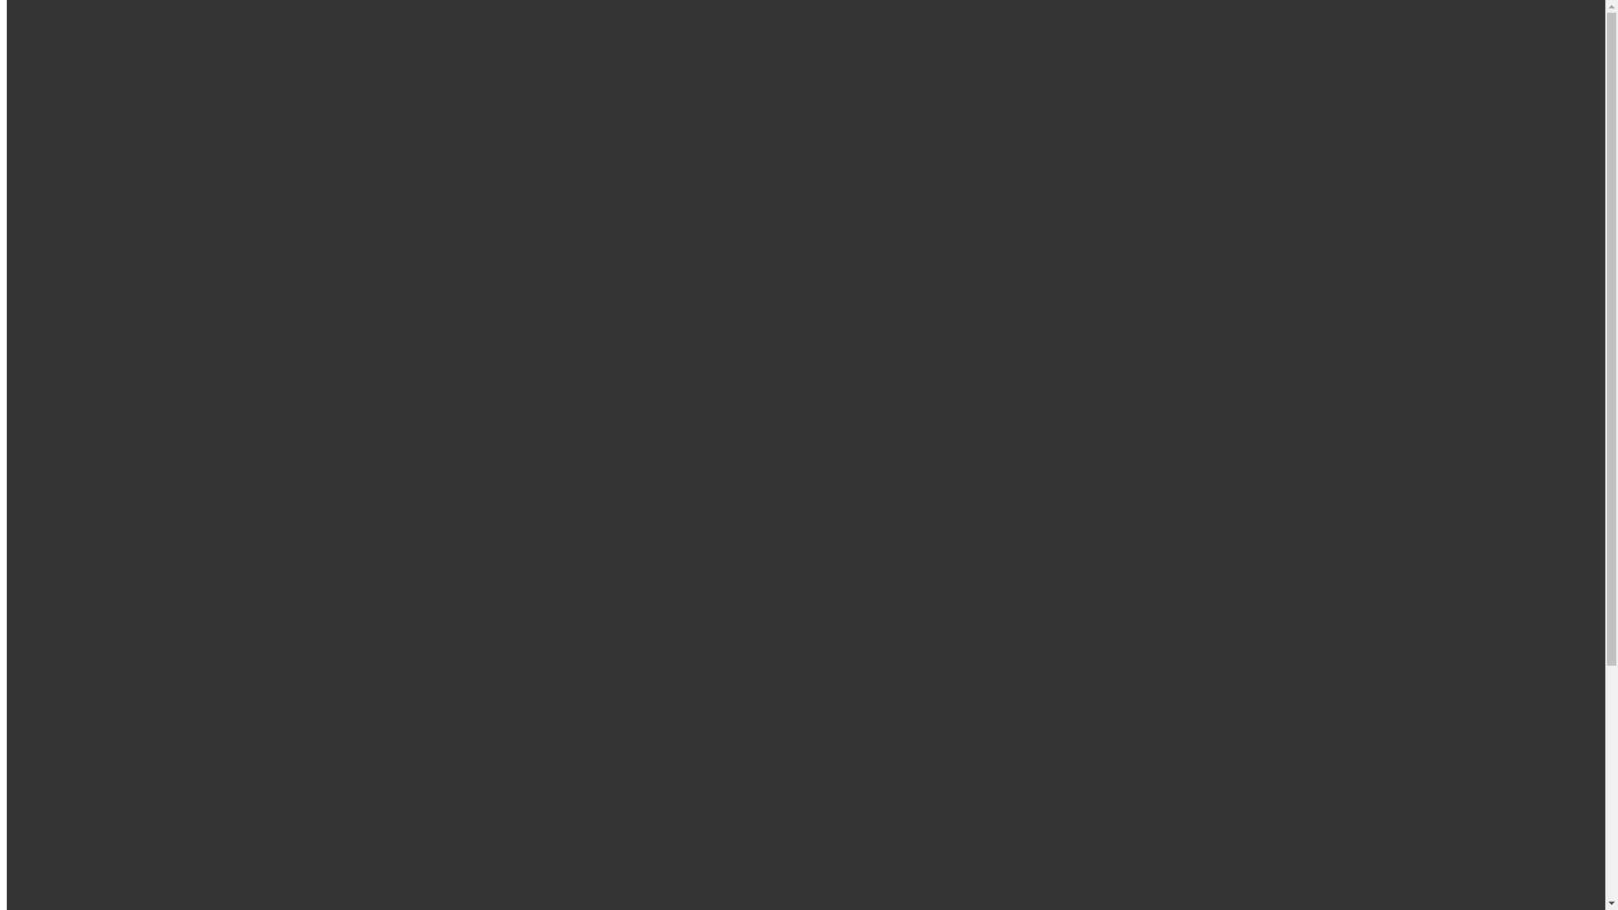 The width and height of the screenshot is (1618, 910). I want to click on Supplier Portal, so click(115, 364).